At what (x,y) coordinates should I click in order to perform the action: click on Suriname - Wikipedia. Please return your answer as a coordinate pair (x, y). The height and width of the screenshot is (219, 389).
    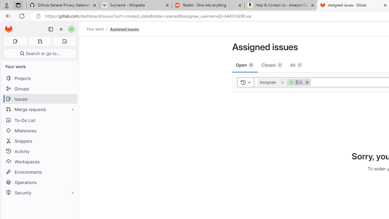
    Looking at the image, I should click on (135, 5).